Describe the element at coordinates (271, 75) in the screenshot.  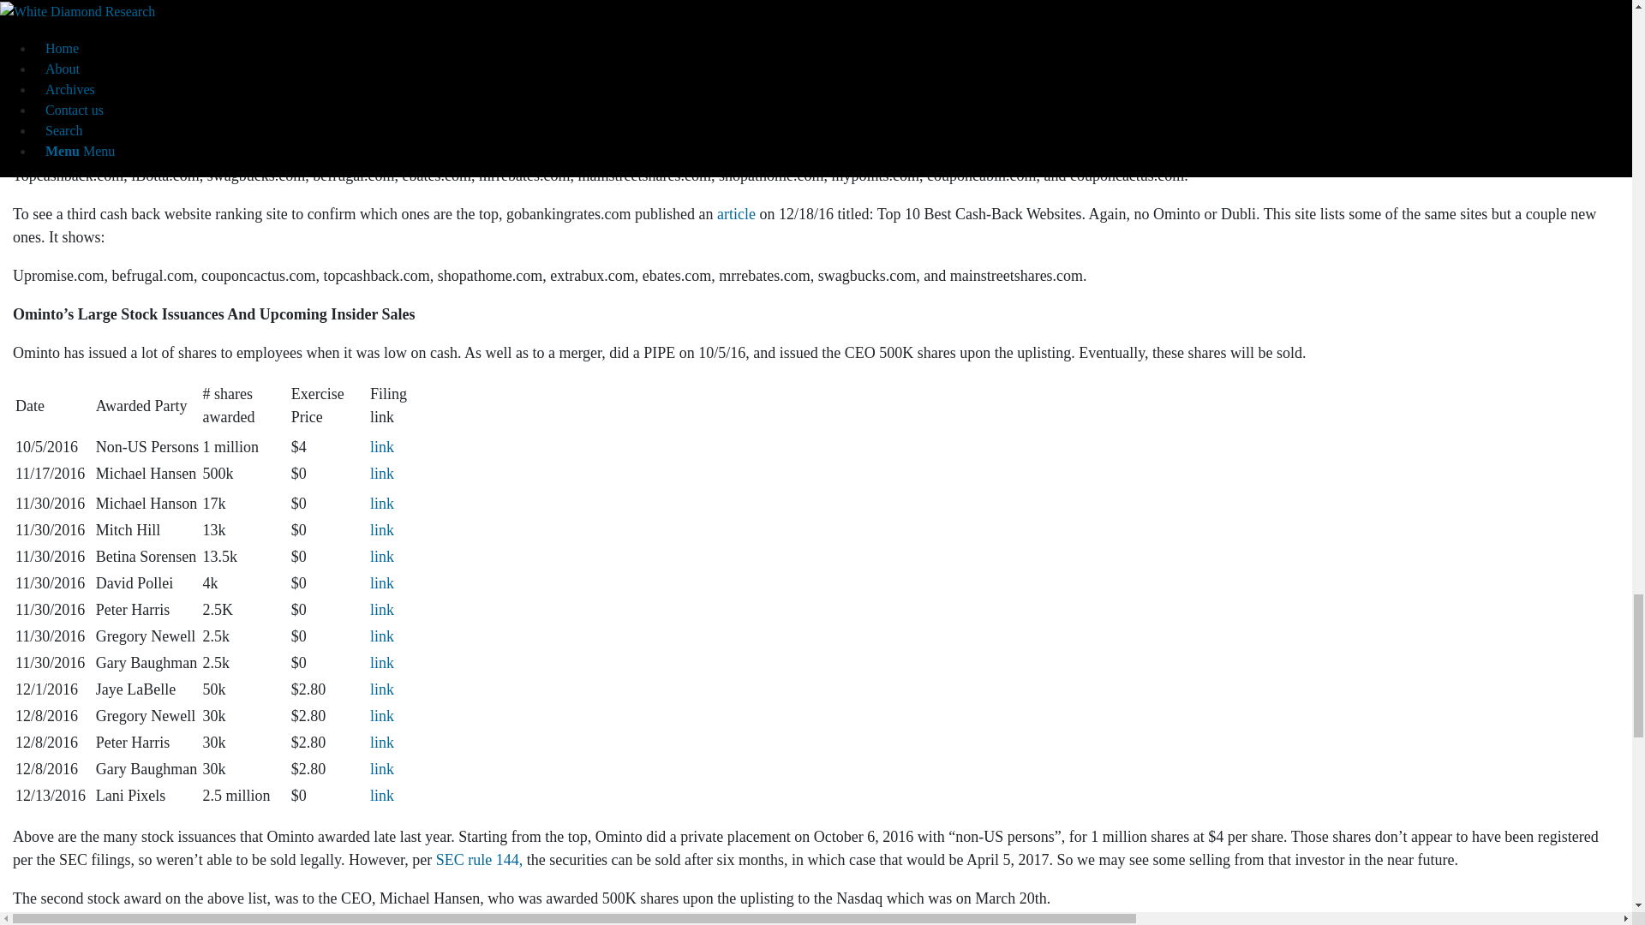
I see `article` at that location.